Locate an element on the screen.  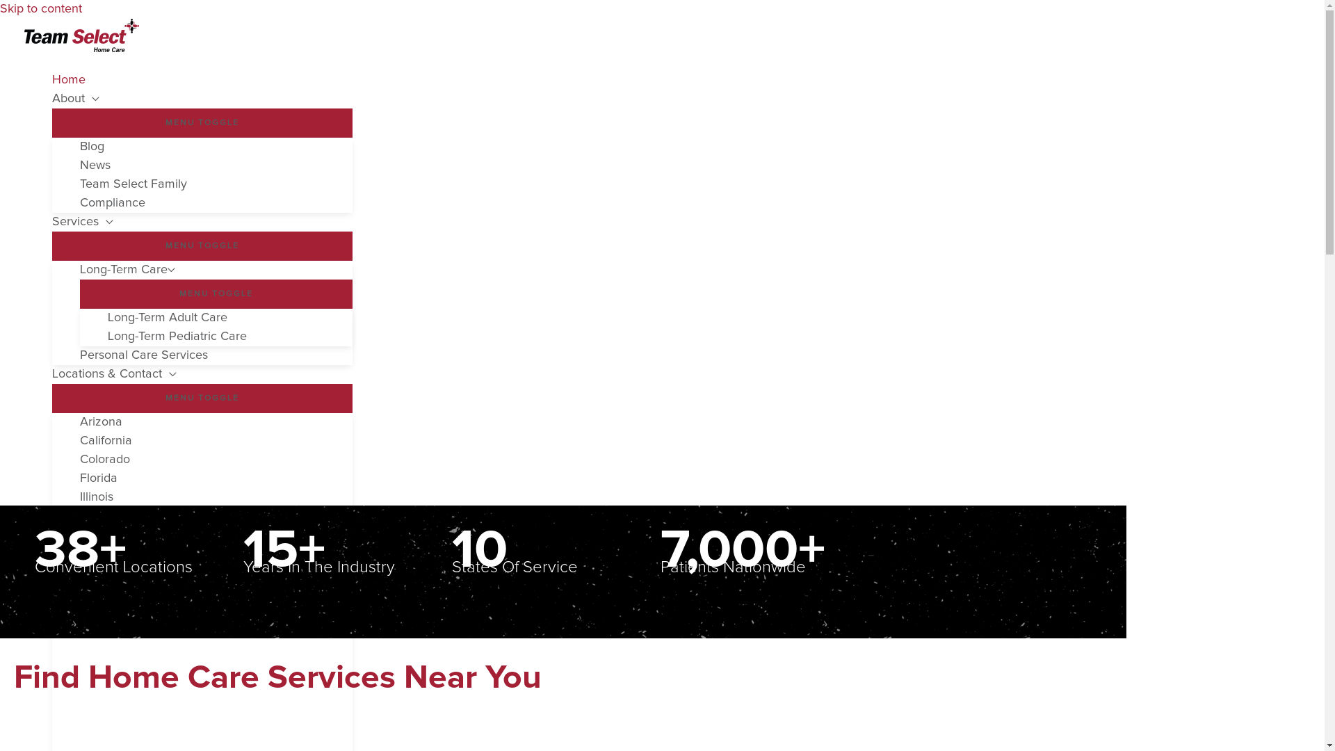
LEARN MORE is located at coordinates (431, 179).